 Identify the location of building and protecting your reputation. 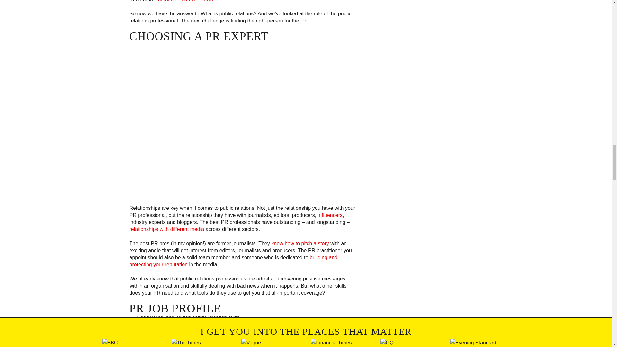
(233, 261).